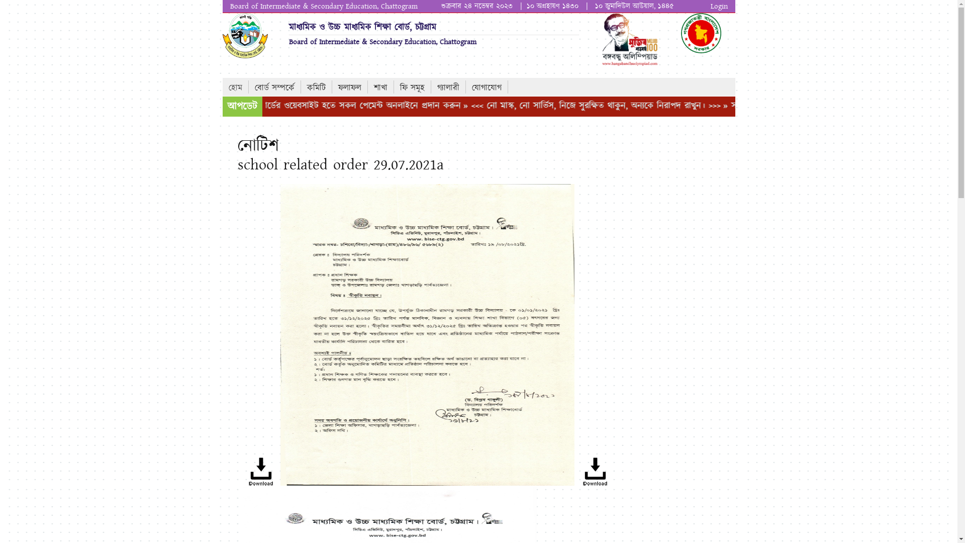 The height and width of the screenshot is (543, 965). Describe the element at coordinates (595, 484) in the screenshot. I see `school related order 29.07.2021a` at that location.